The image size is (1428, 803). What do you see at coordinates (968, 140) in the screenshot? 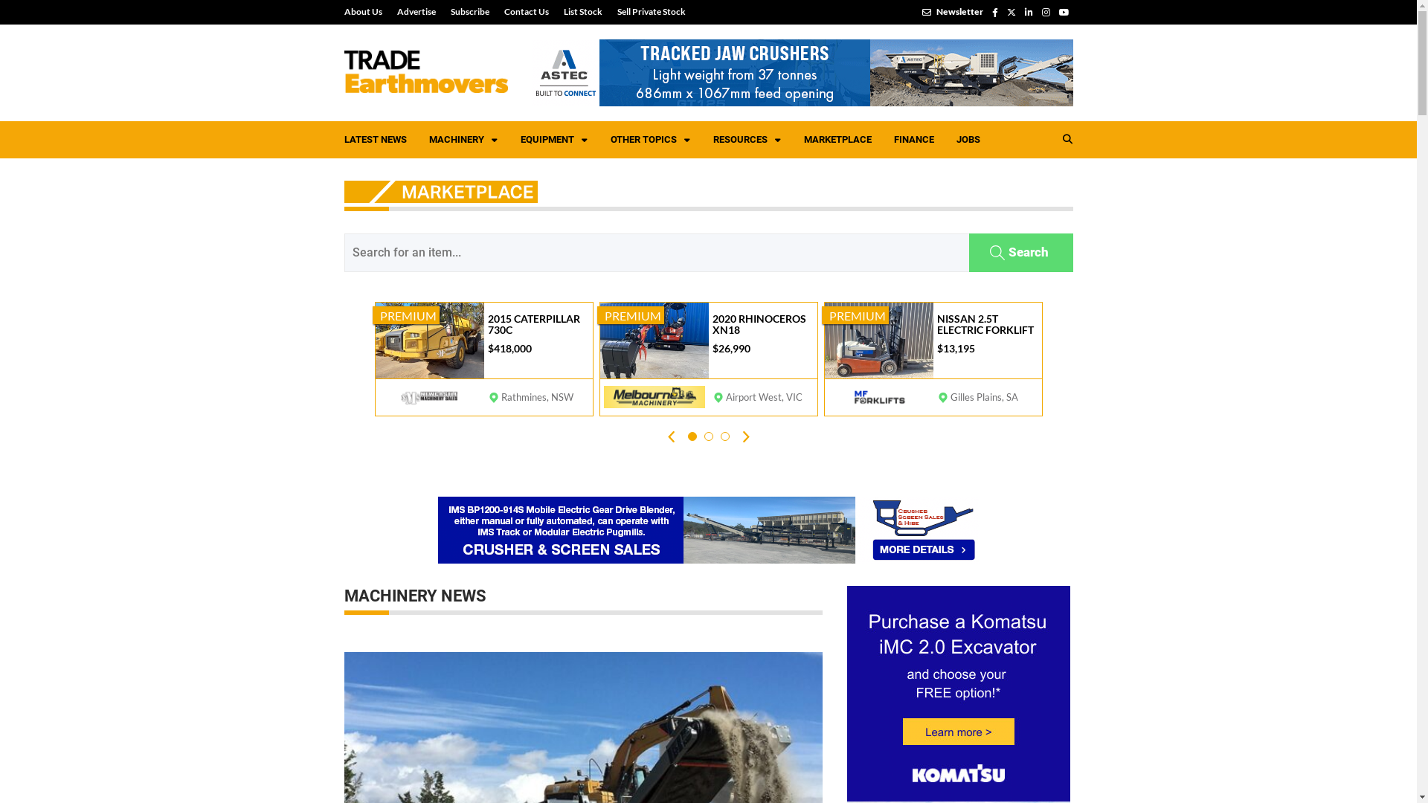
I see `JOBS` at bounding box center [968, 140].